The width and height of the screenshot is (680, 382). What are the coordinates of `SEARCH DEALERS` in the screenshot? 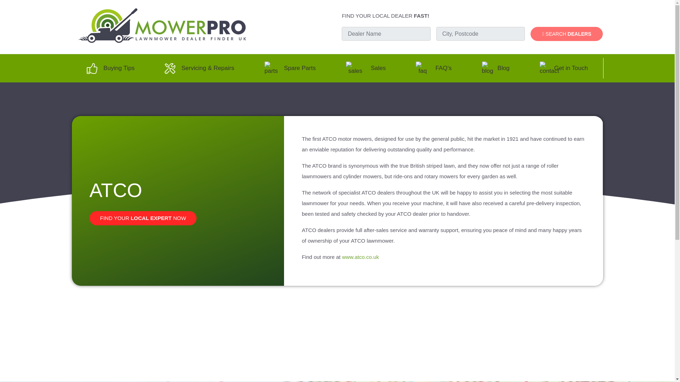 It's located at (566, 34).